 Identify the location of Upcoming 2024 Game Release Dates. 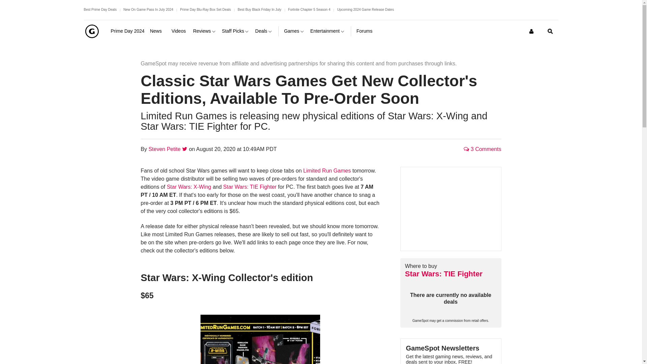
(365, 9).